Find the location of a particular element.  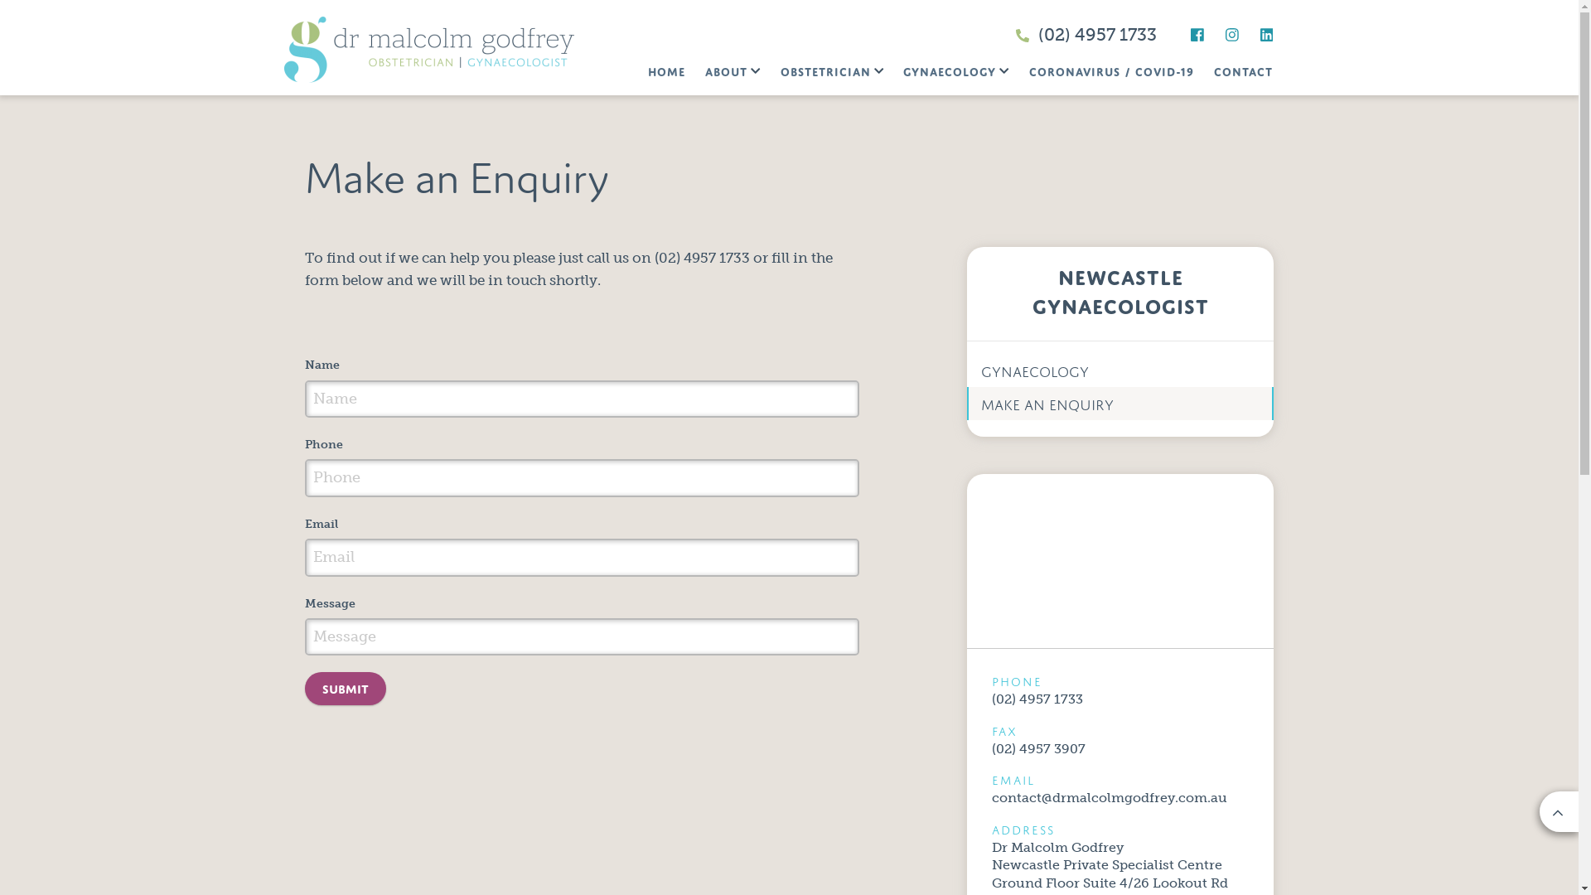

GYNAECOLOGY is located at coordinates (956, 70).